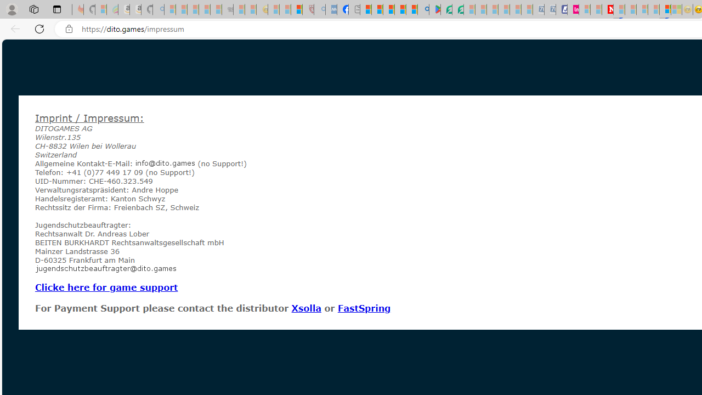  What do you see at coordinates (354, 10) in the screenshot?
I see `New tab - Sleeping` at bounding box center [354, 10].